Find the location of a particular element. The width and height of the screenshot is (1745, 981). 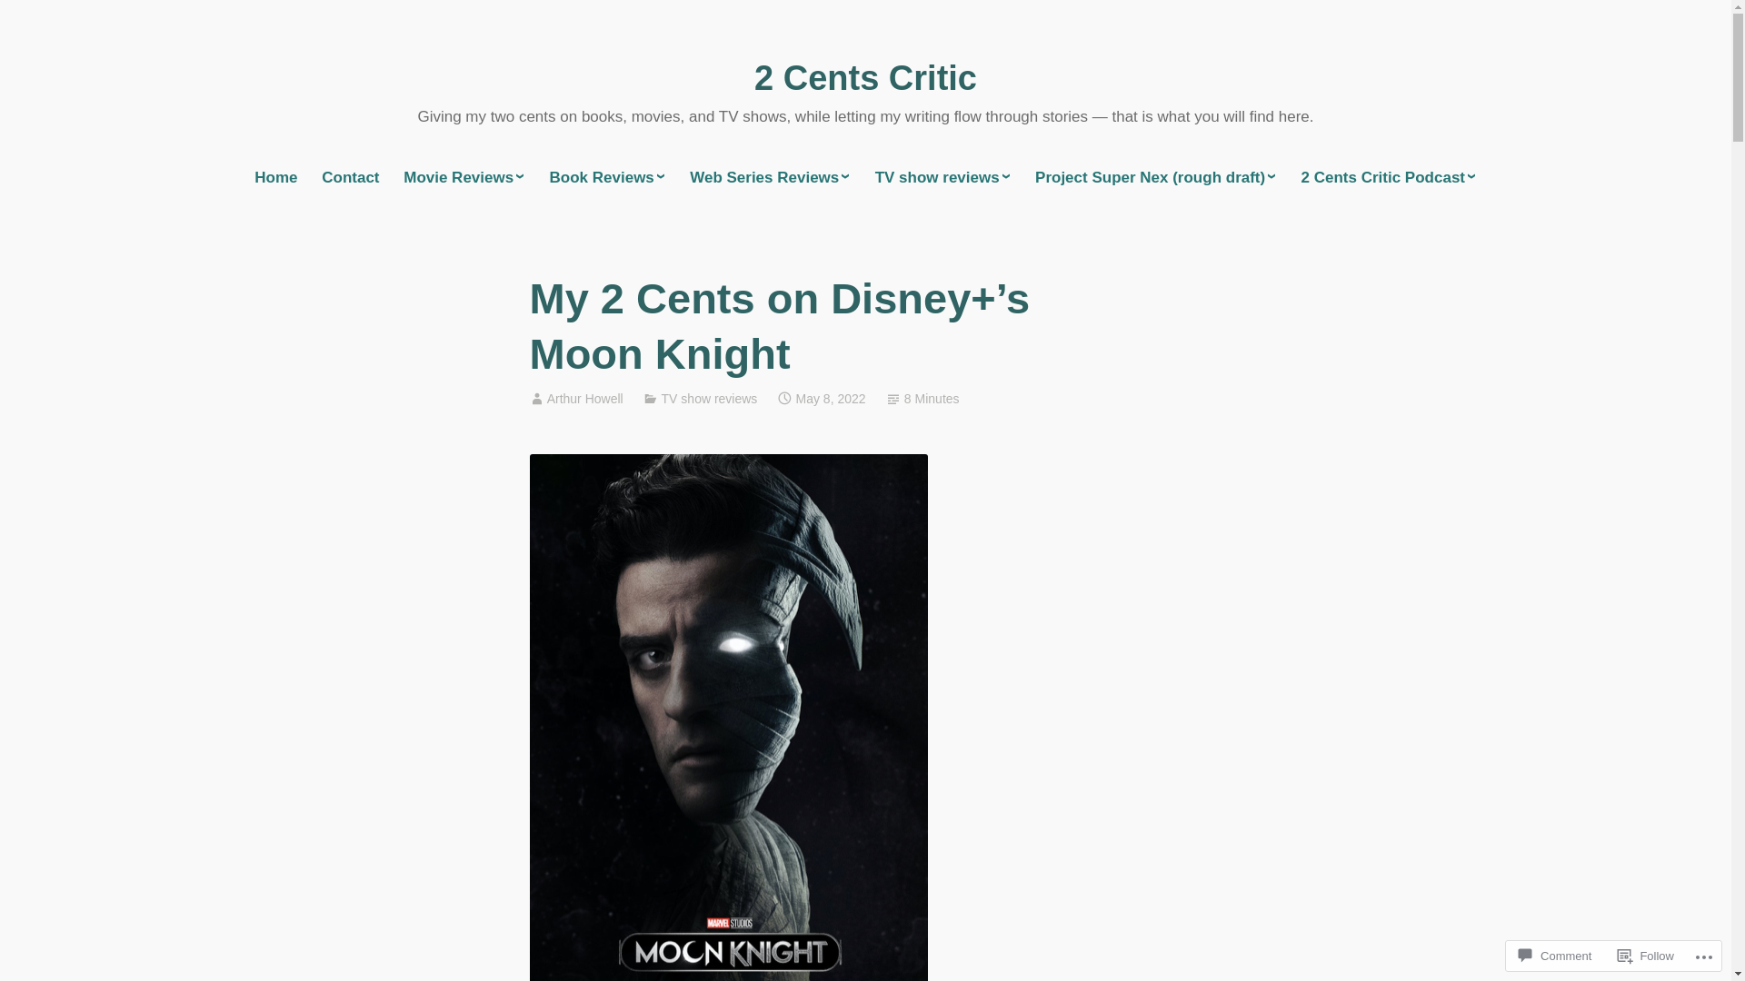

Book Reviews is located at coordinates (607, 178).